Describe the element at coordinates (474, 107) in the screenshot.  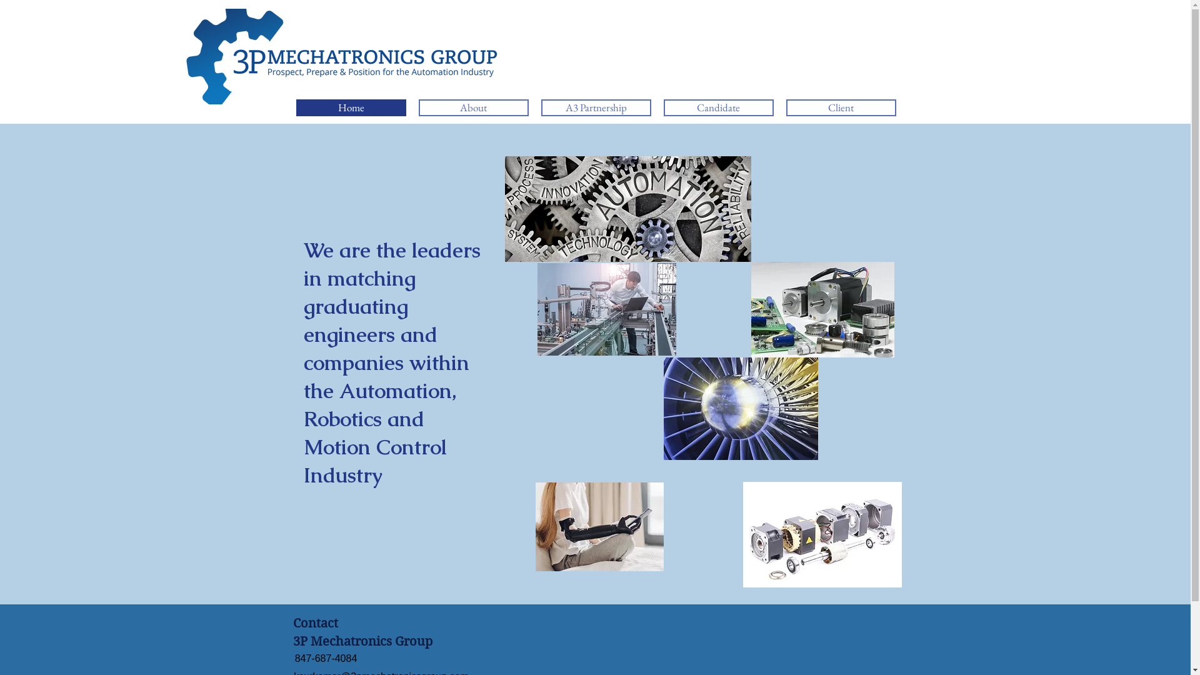
I see `About` at that location.